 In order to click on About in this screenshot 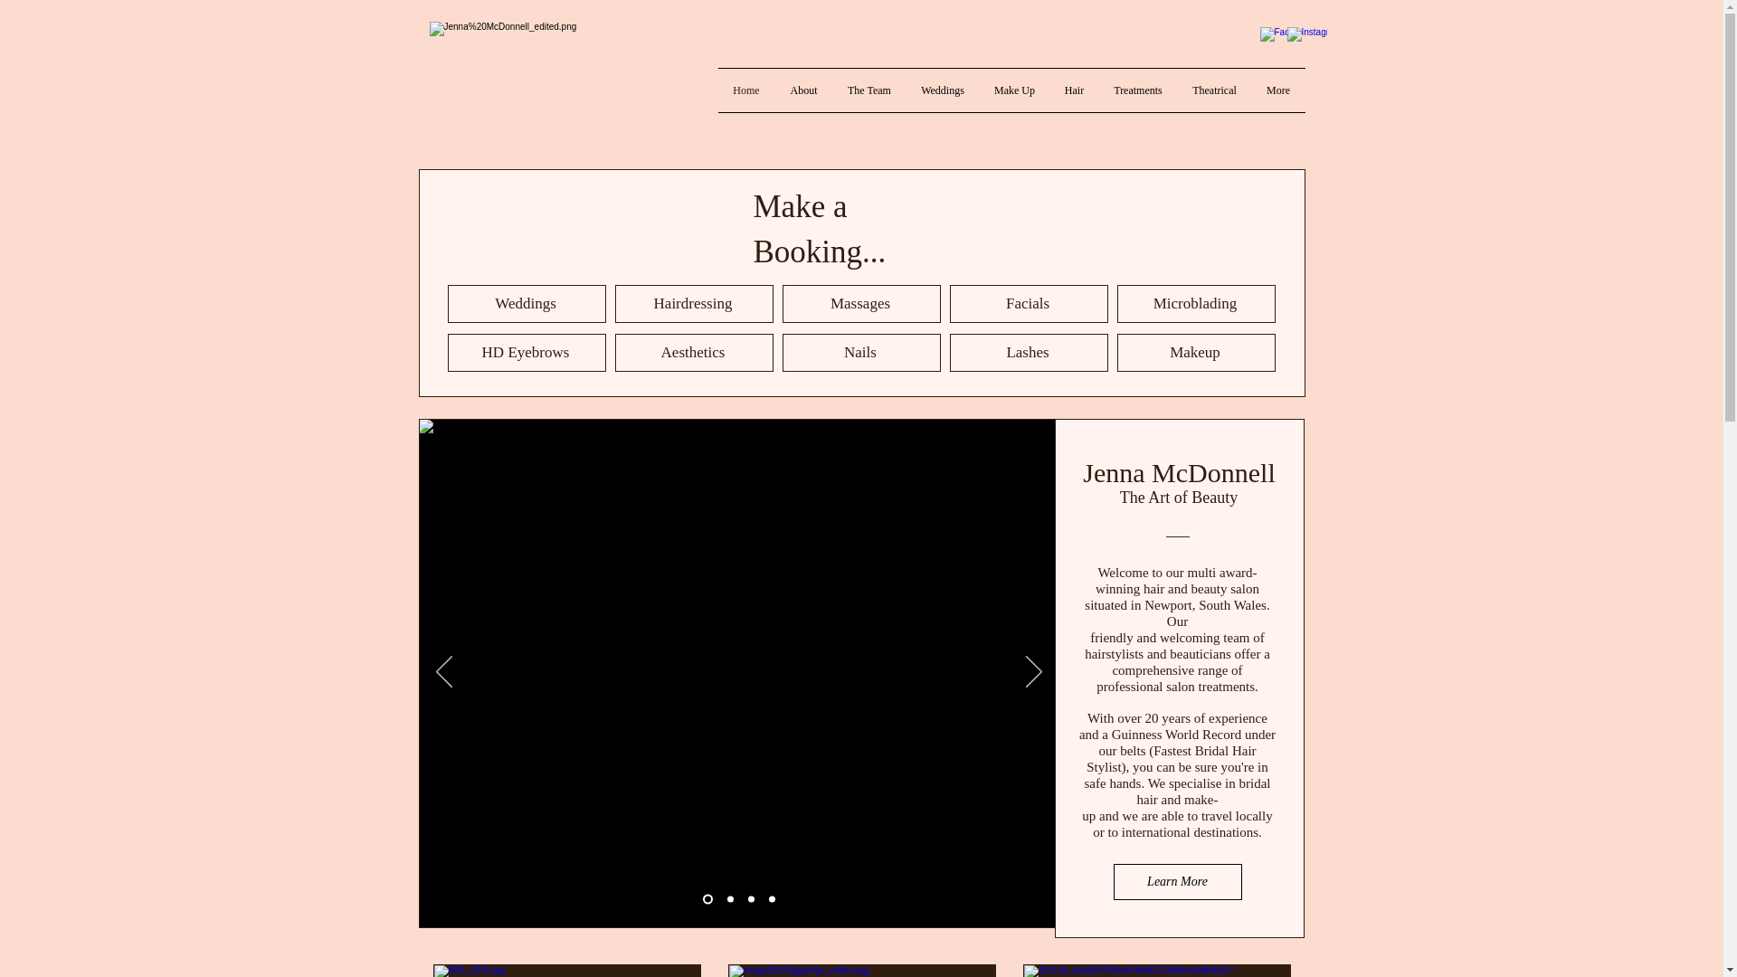, I will do `click(803, 90)`.